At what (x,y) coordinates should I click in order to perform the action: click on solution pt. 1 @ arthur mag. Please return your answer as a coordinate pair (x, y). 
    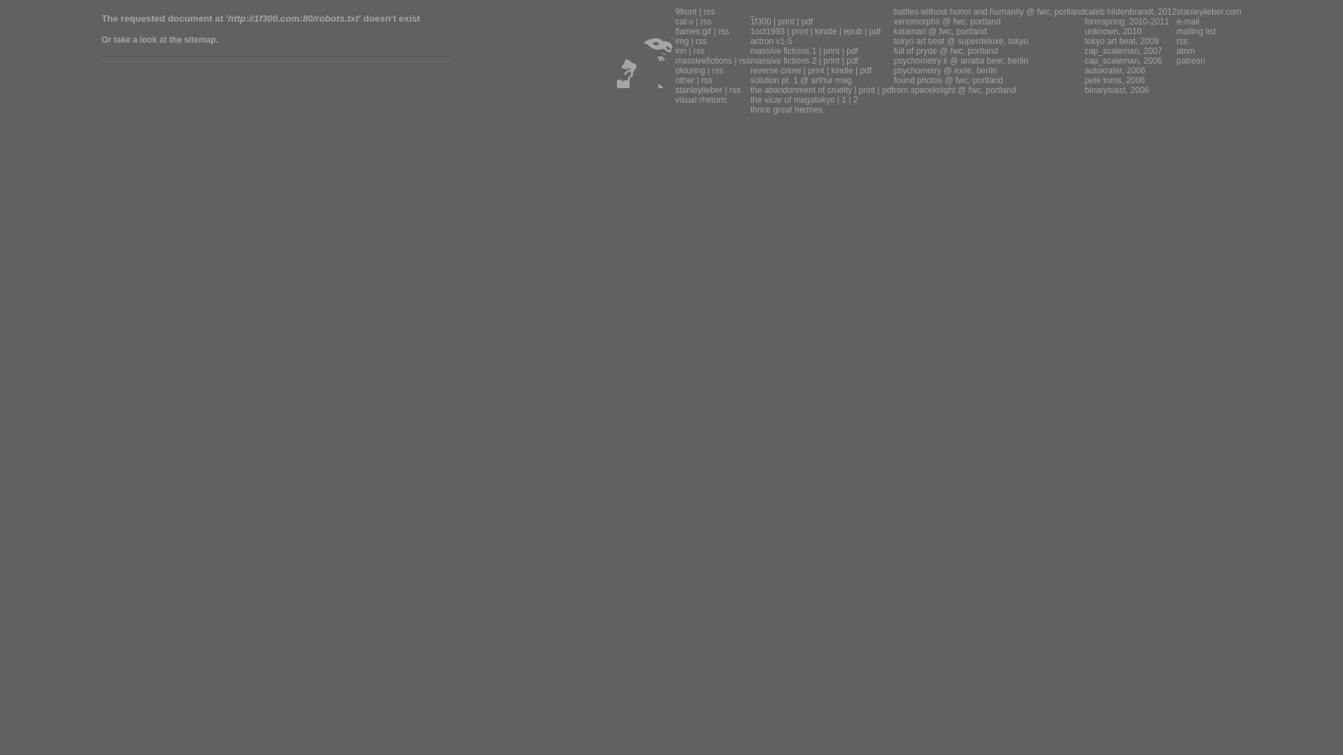
    Looking at the image, I should click on (802, 80).